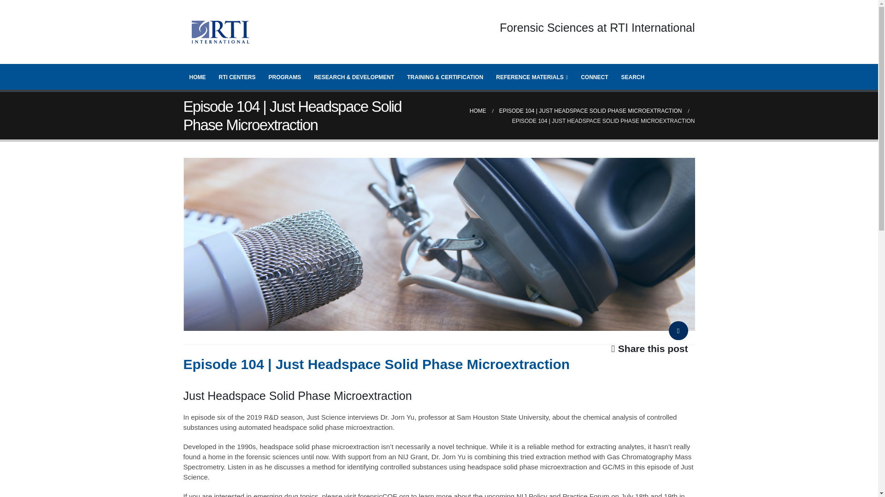 The height and width of the screenshot is (497, 885). I want to click on REFERENCE MATERIALS, so click(532, 76).